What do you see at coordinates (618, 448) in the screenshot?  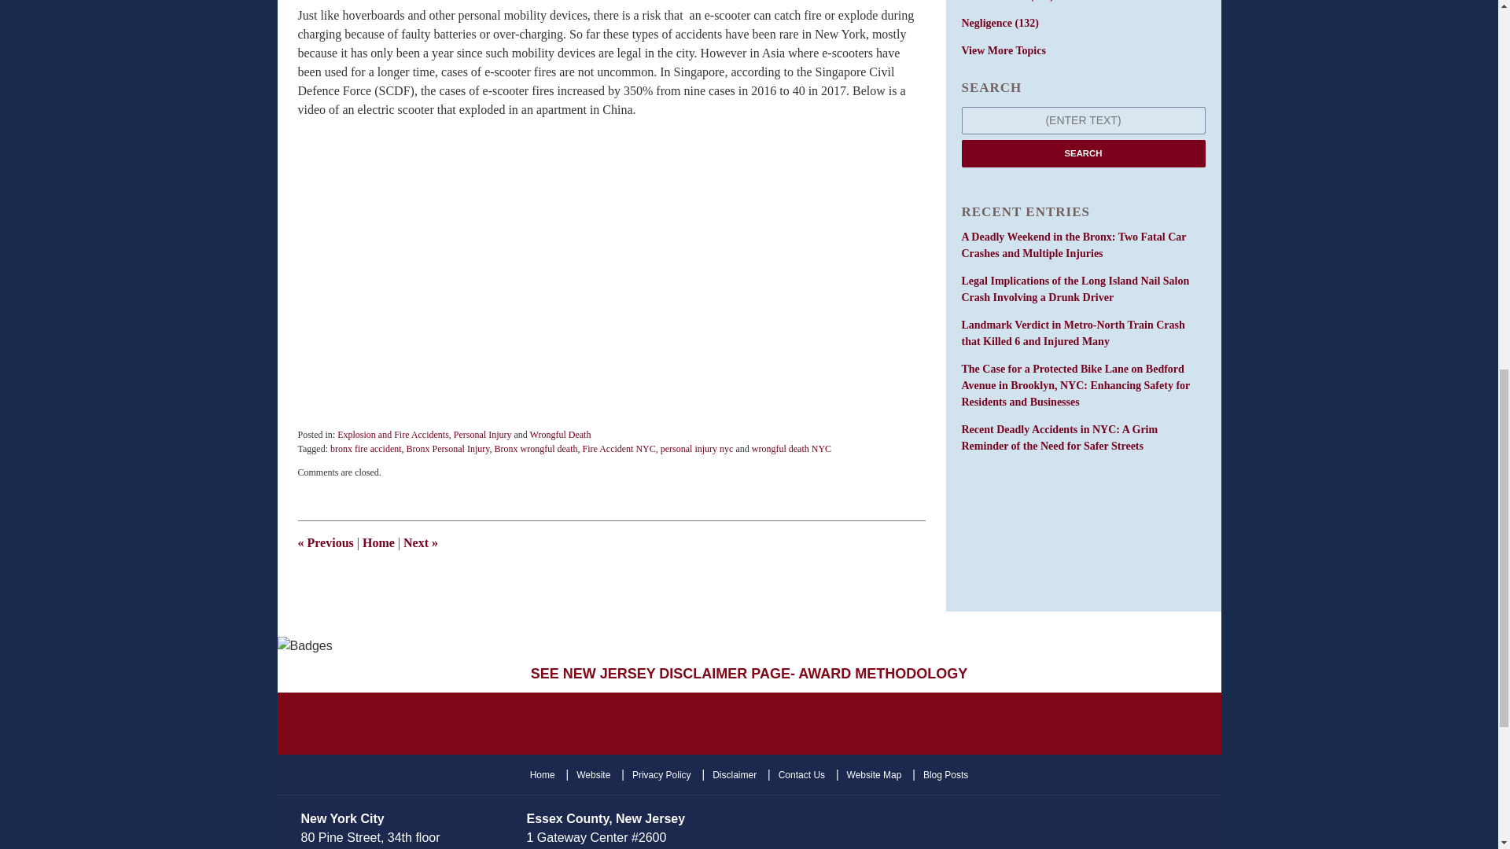 I see `View all posts tagged with Fire Accident NYC` at bounding box center [618, 448].